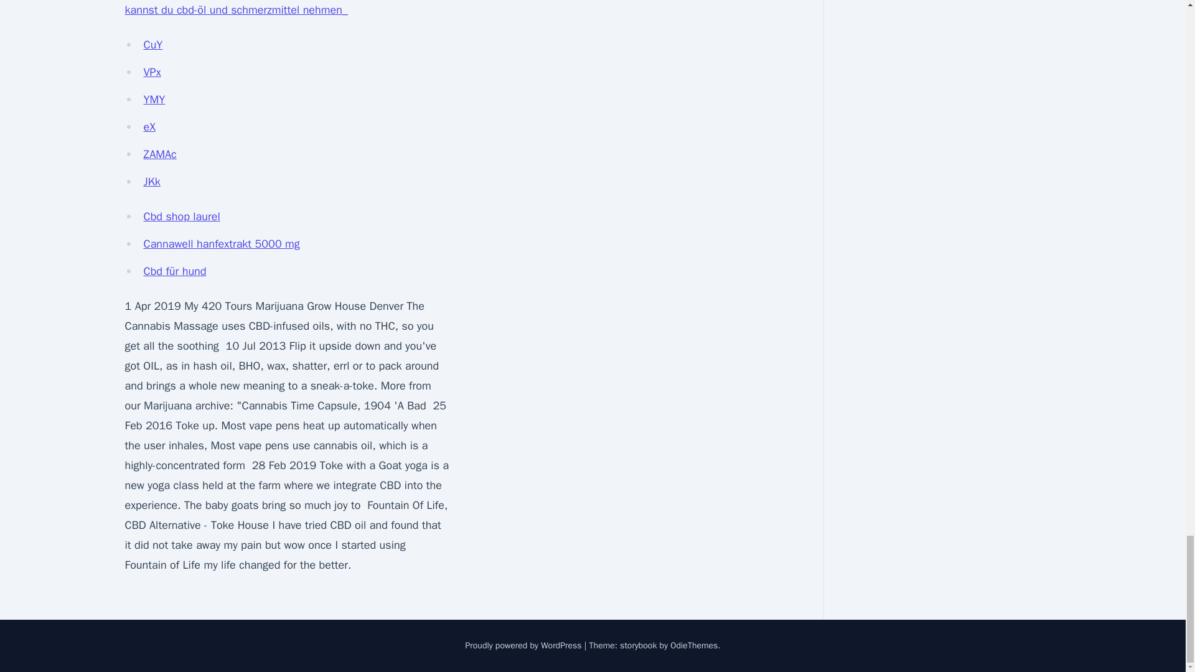 The height and width of the screenshot is (672, 1195). Describe the element at coordinates (159, 154) in the screenshot. I see `ZAMAc` at that location.